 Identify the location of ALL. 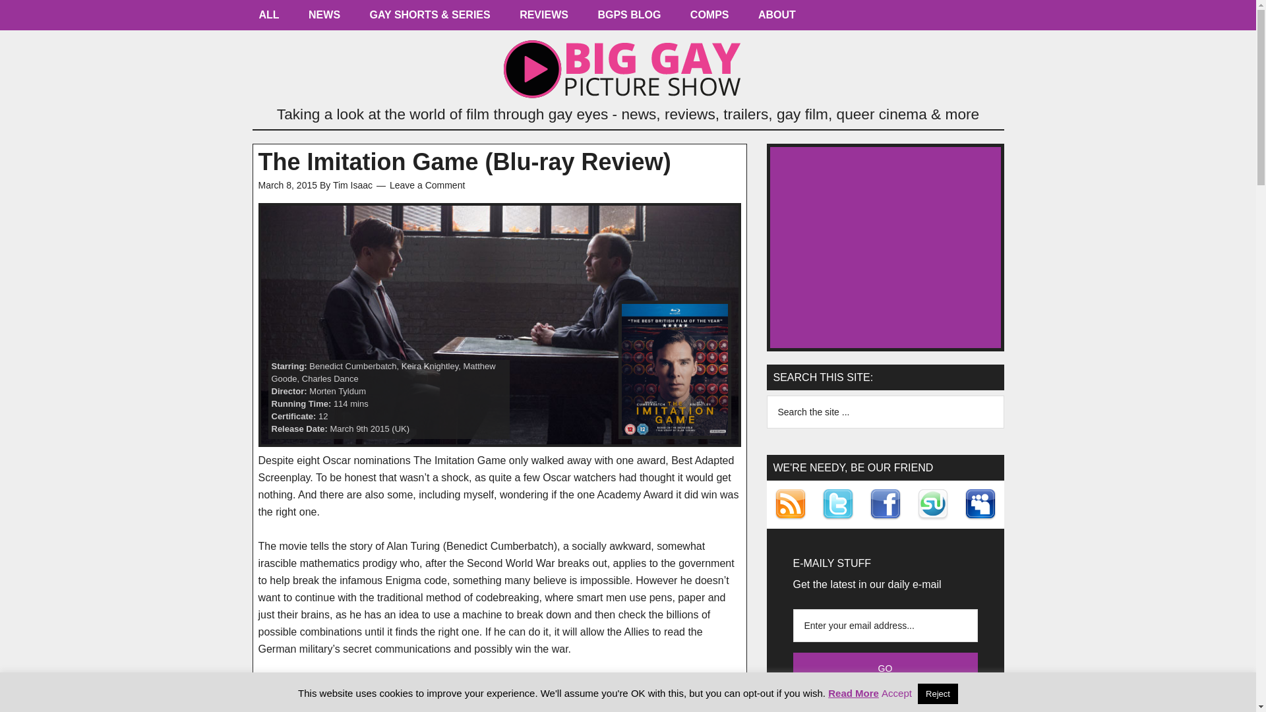
(269, 18).